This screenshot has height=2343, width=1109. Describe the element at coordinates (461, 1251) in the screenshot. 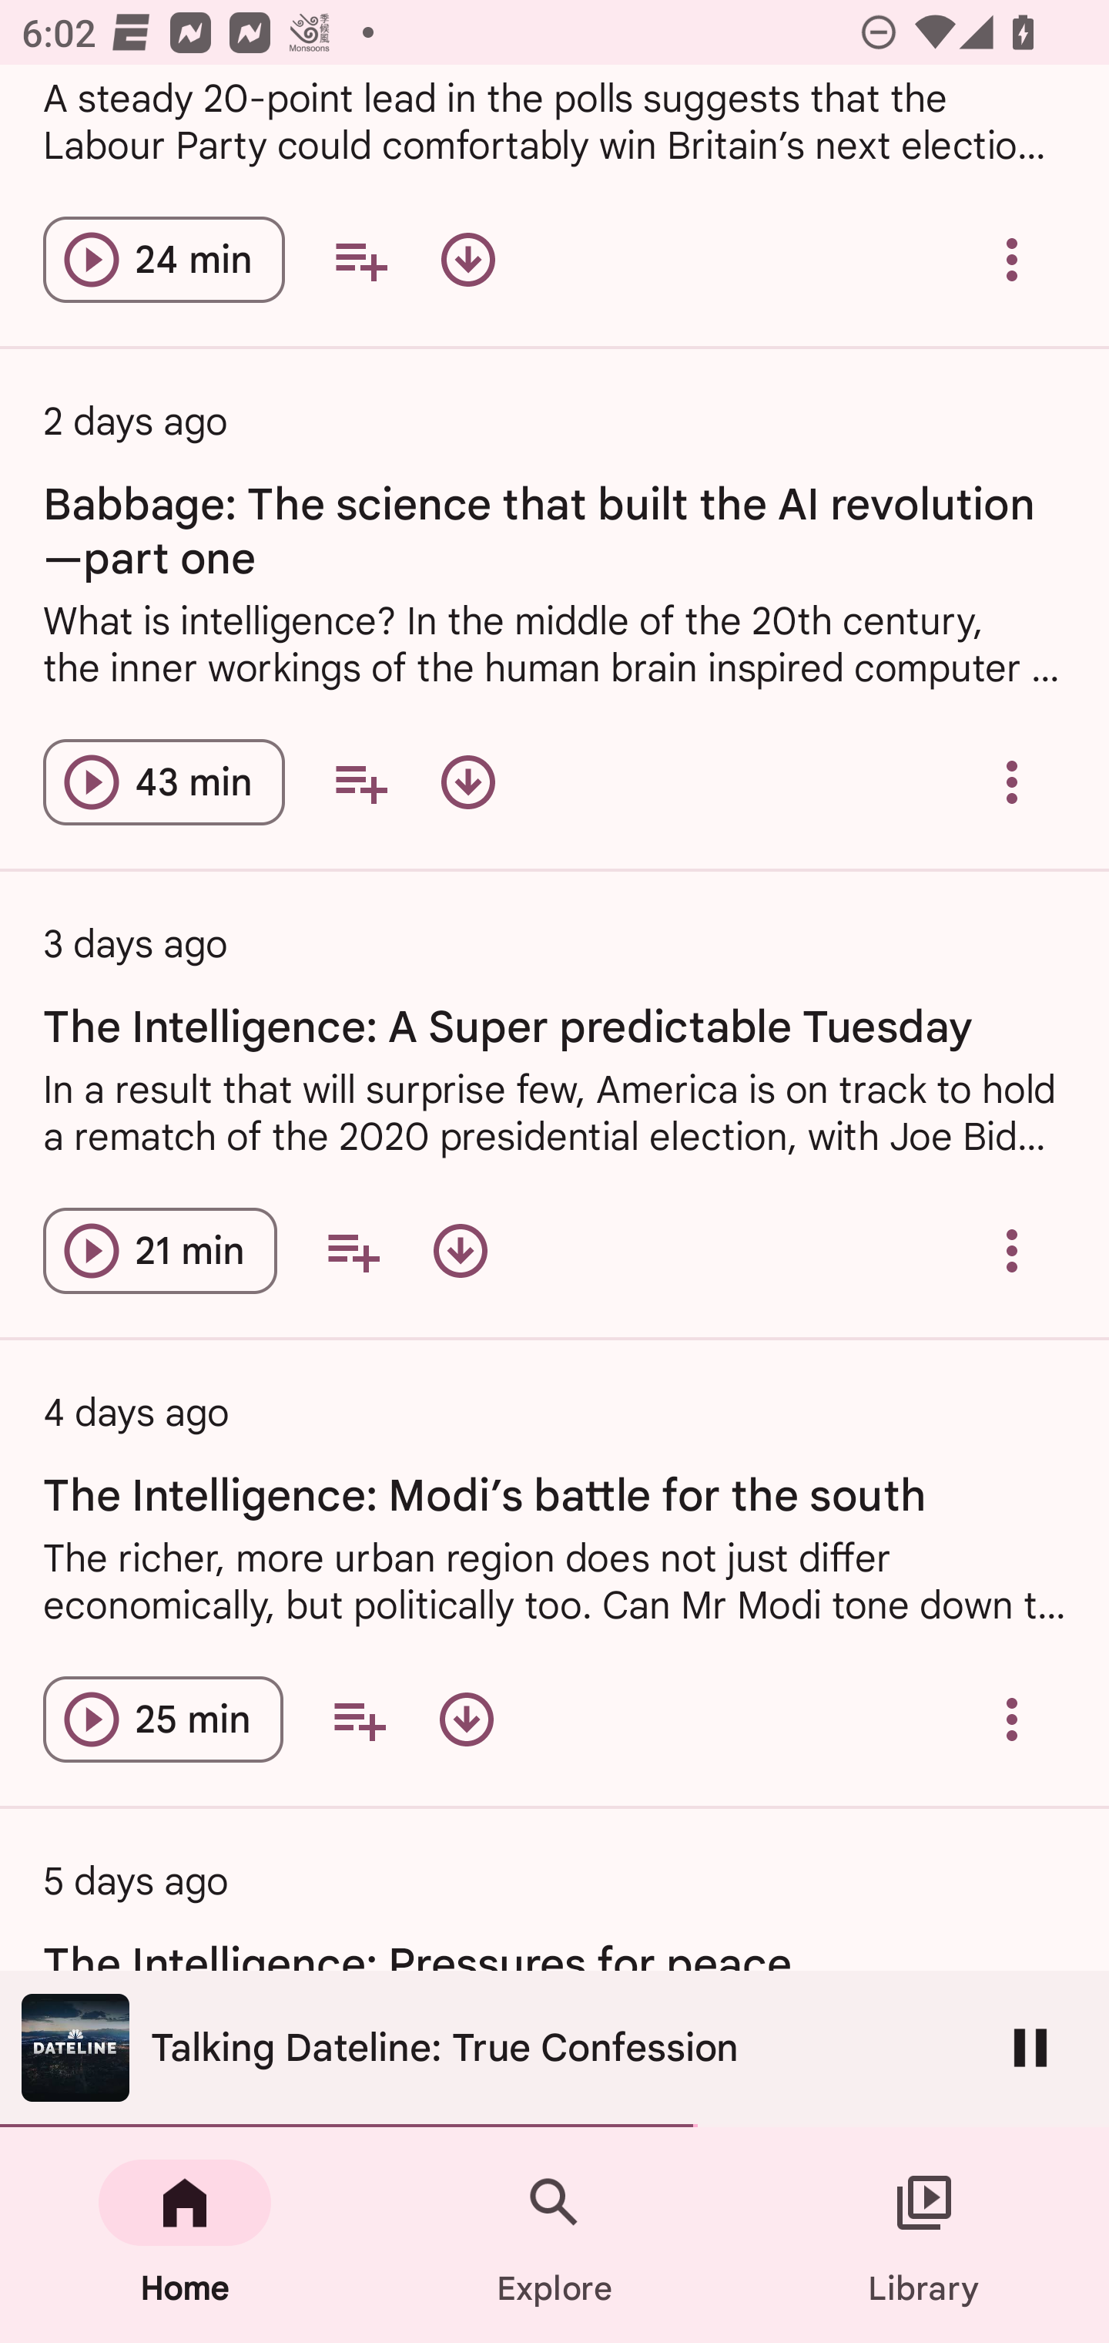

I see `Download episode` at that location.